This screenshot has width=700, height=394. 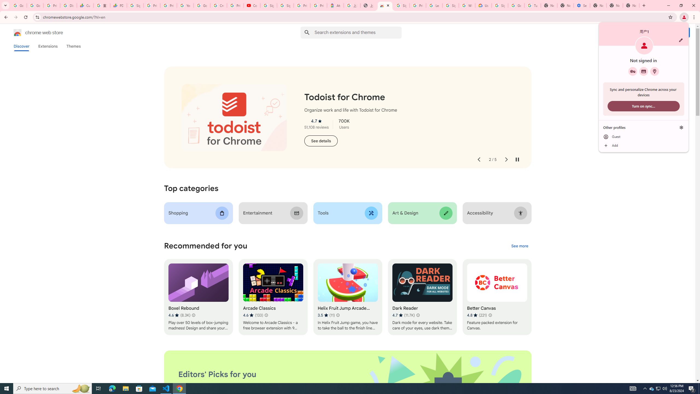 I want to click on Sign in - Google Accounts, so click(x=285, y=5).